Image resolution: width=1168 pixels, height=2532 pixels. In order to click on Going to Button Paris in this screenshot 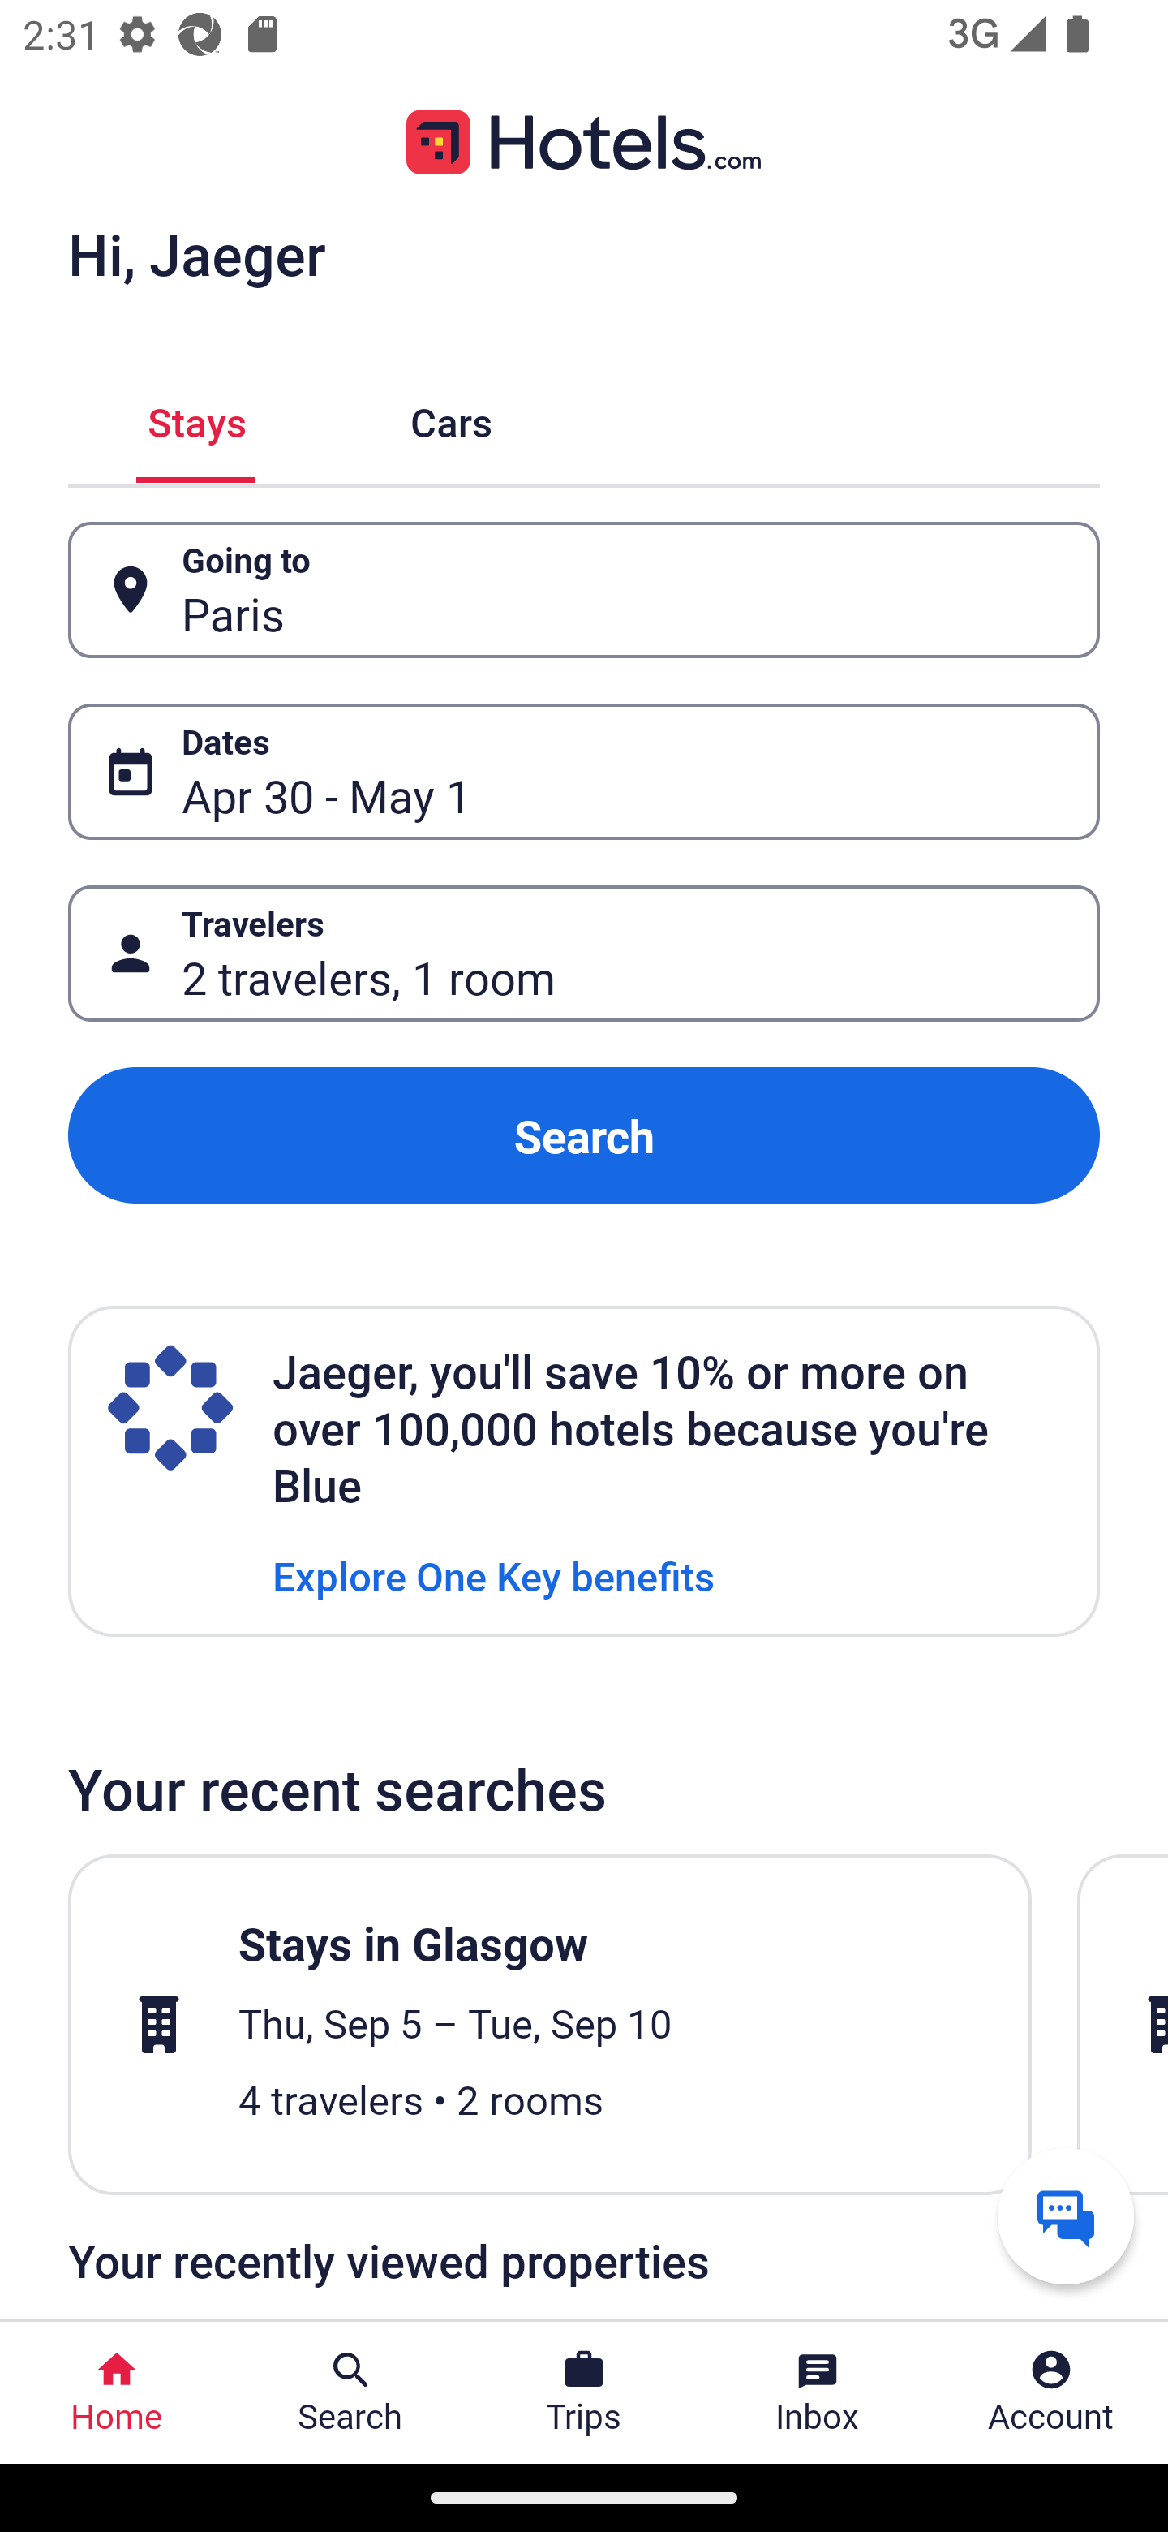, I will do `click(584, 589)`.